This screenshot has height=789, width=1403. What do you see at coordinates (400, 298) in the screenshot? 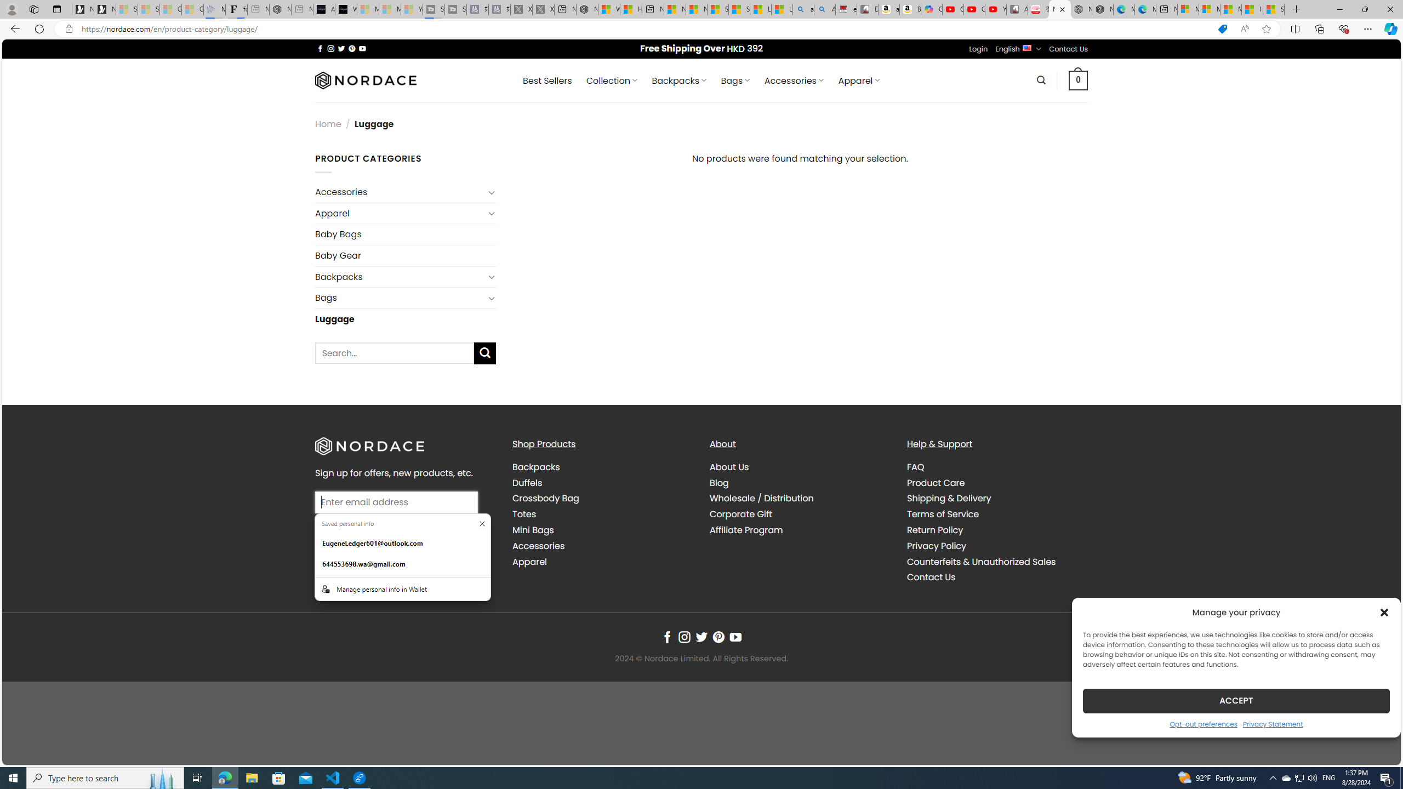
I see `Bags` at bounding box center [400, 298].